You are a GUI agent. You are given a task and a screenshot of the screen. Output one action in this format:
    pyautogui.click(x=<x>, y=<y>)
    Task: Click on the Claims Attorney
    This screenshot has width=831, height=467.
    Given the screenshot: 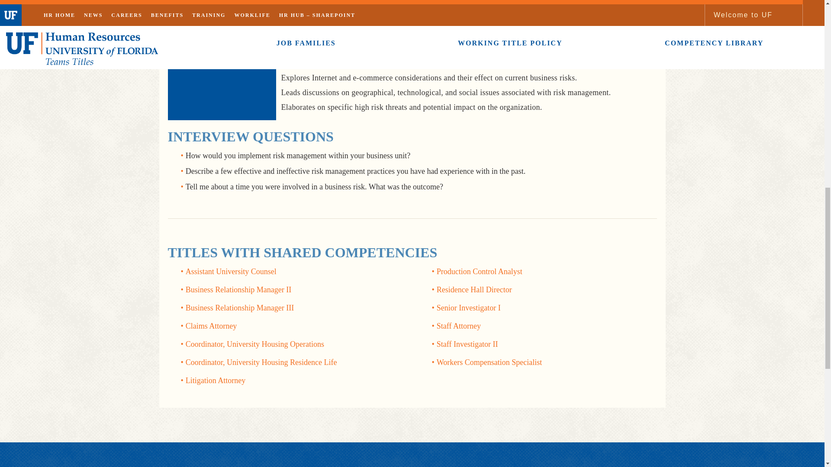 What is the action you would take?
    pyautogui.click(x=211, y=326)
    